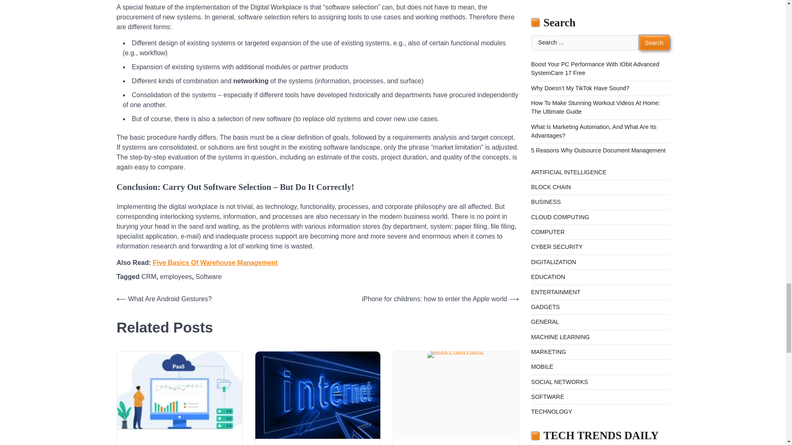  I want to click on Five Basics Of Warehouse Management, so click(215, 262).